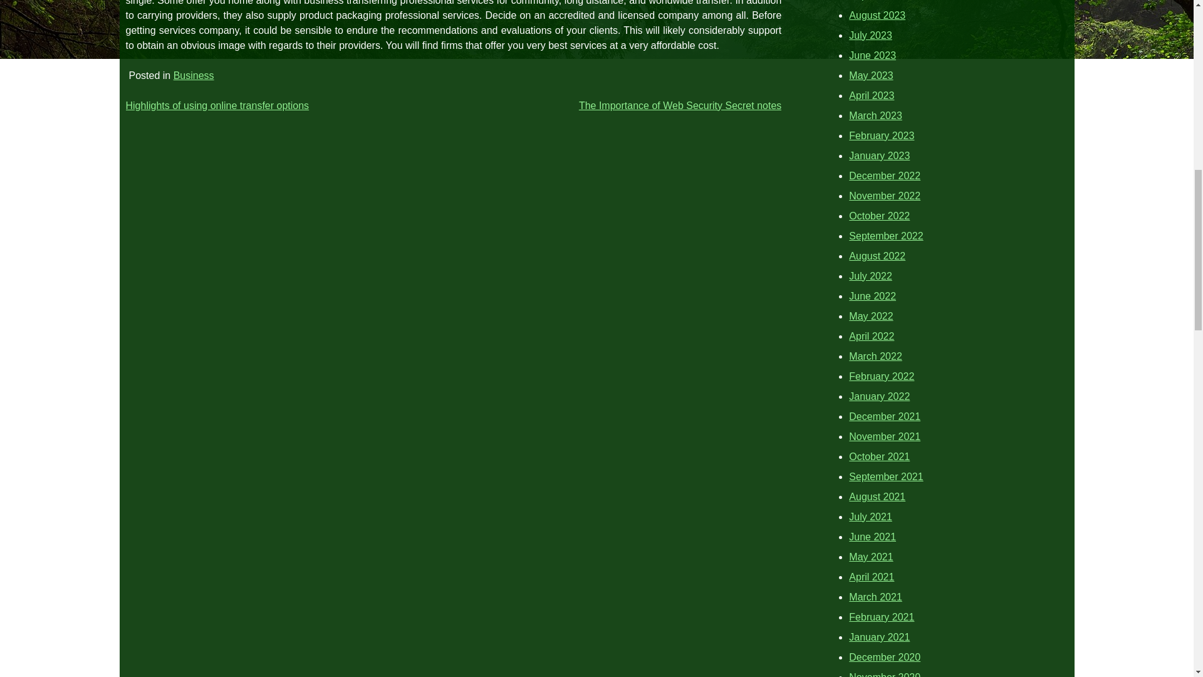  I want to click on The Importance of Web Security Secret notes, so click(679, 105).